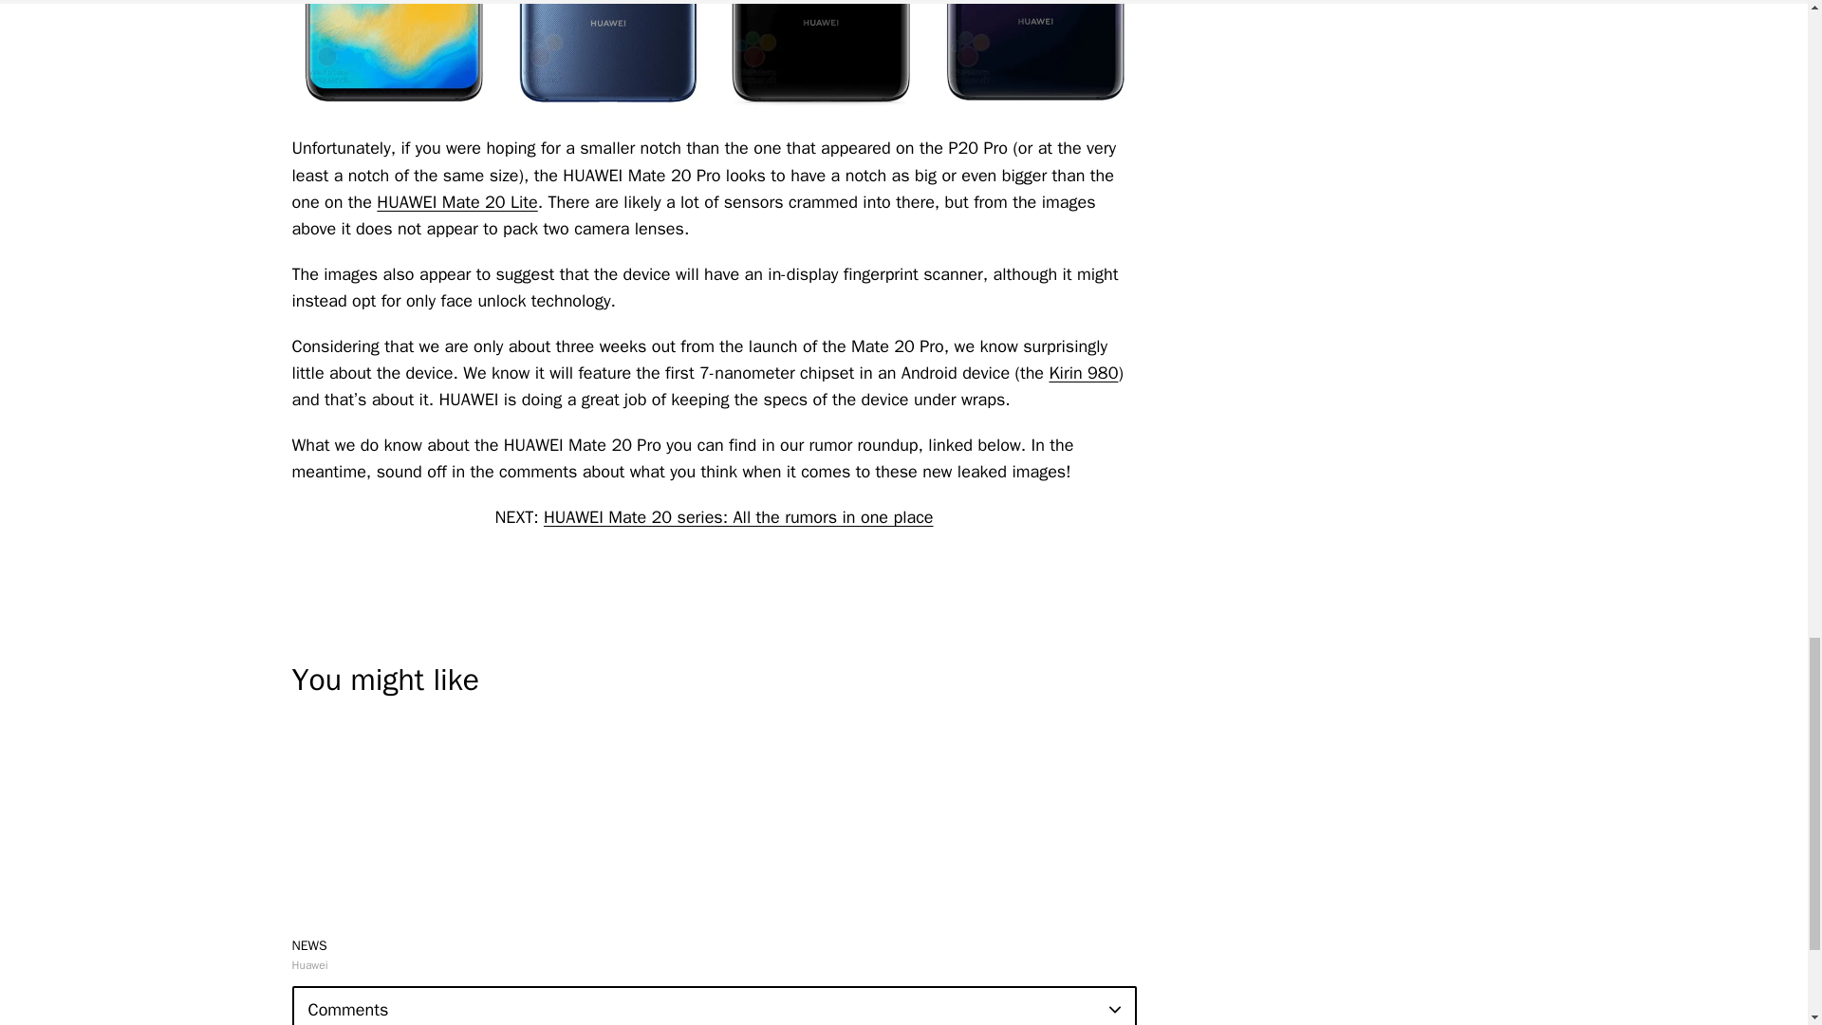  I want to click on HUAWEI Mate 20 Pro, so click(605, 59).